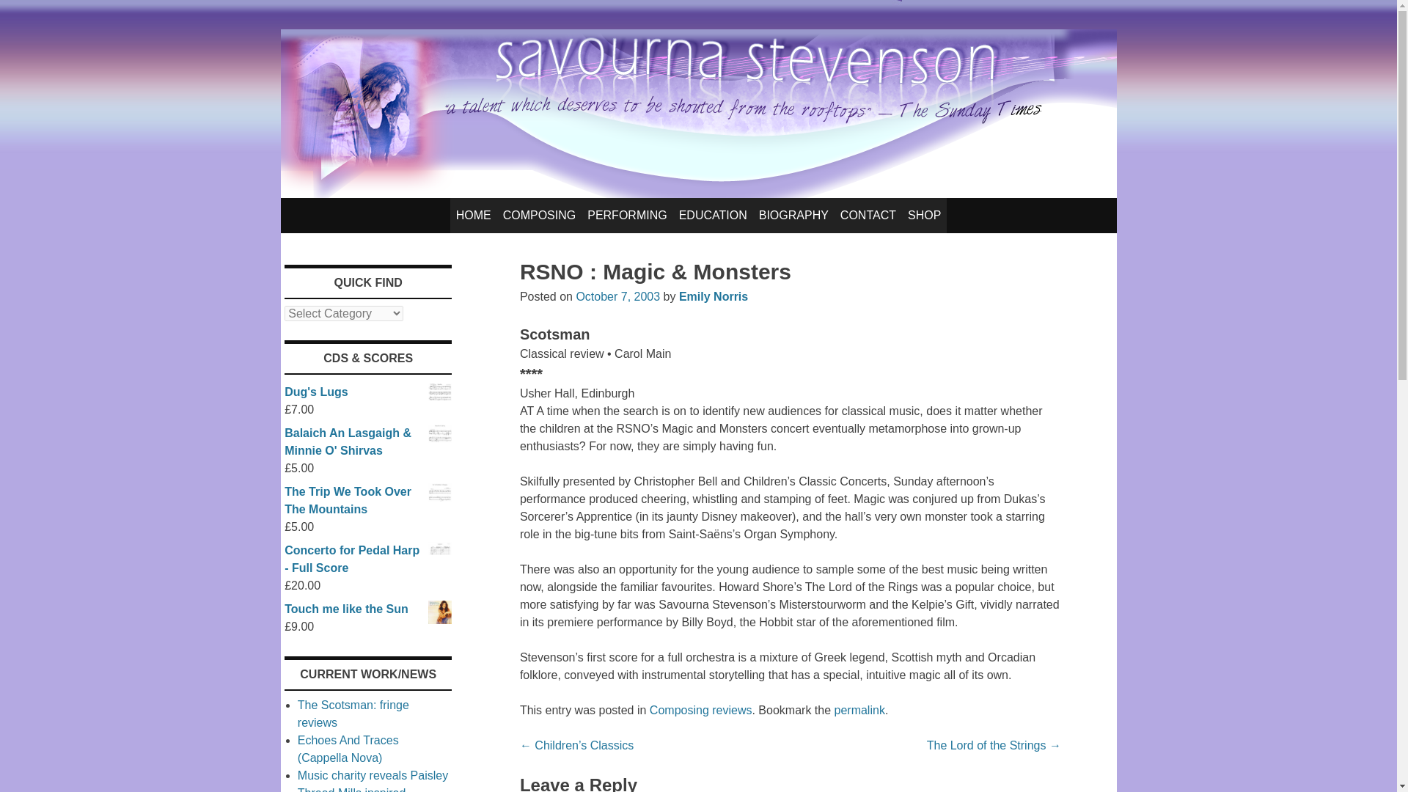 The width and height of the screenshot is (1408, 792). What do you see at coordinates (474, 216) in the screenshot?
I see `HOME` at bounding box center [474, 216].